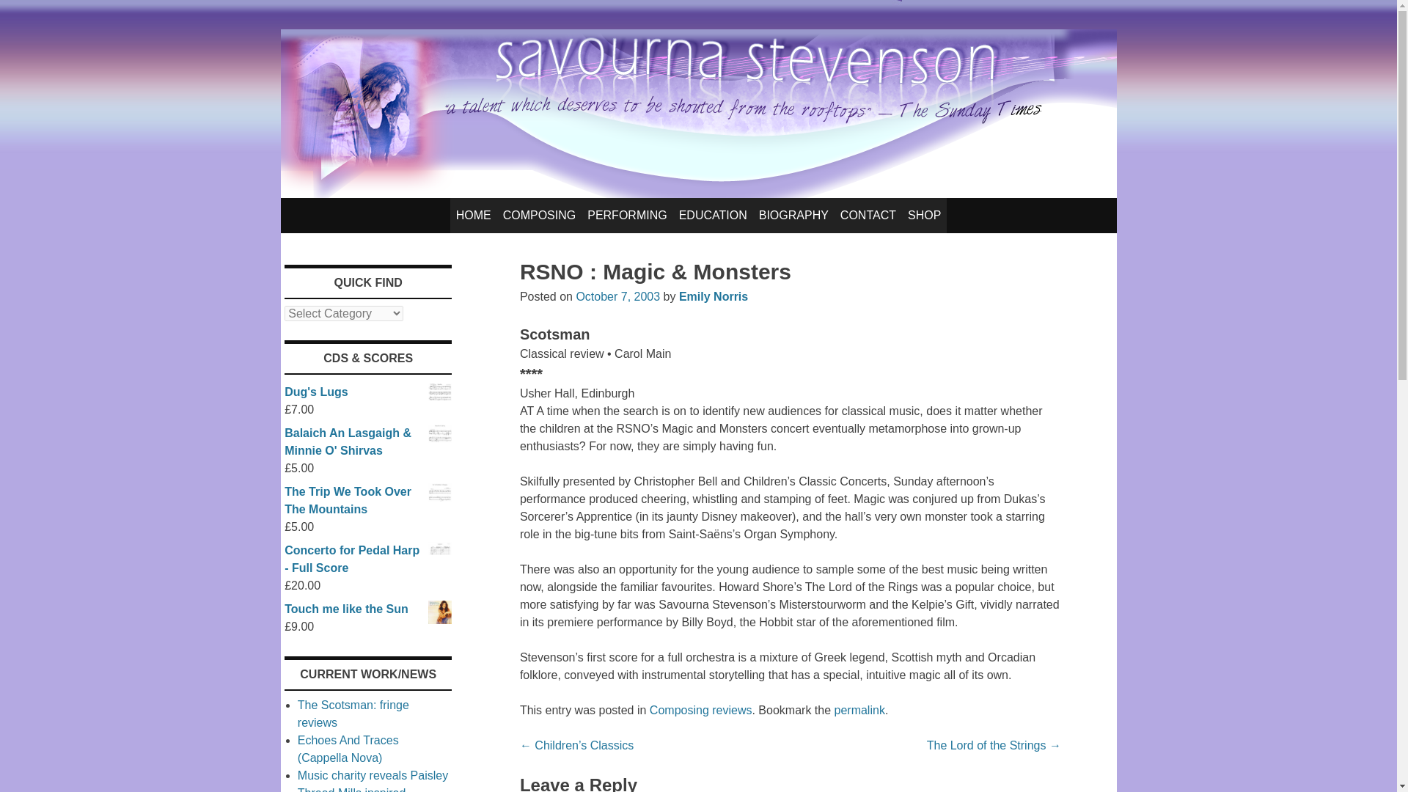 The width and height of the screenshot is (1408, 792). What do you see at coordinates (474, 216) in the screenshot?
I see `HOME` at bounding box center [474, 216].